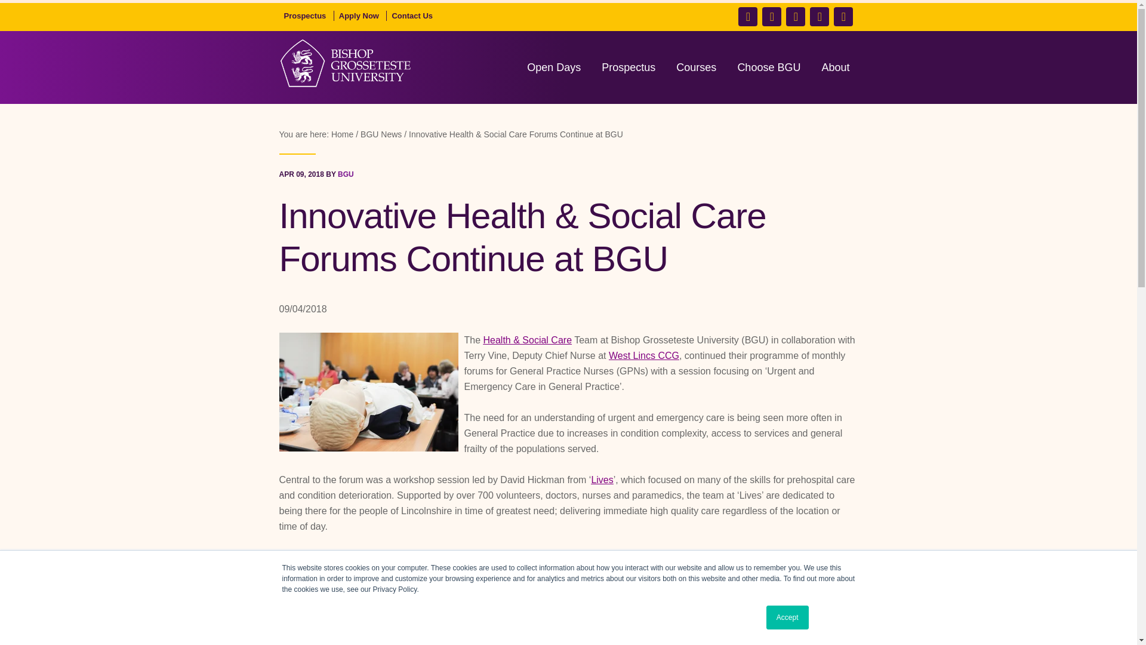  I want to click on About, so click(834, 67).